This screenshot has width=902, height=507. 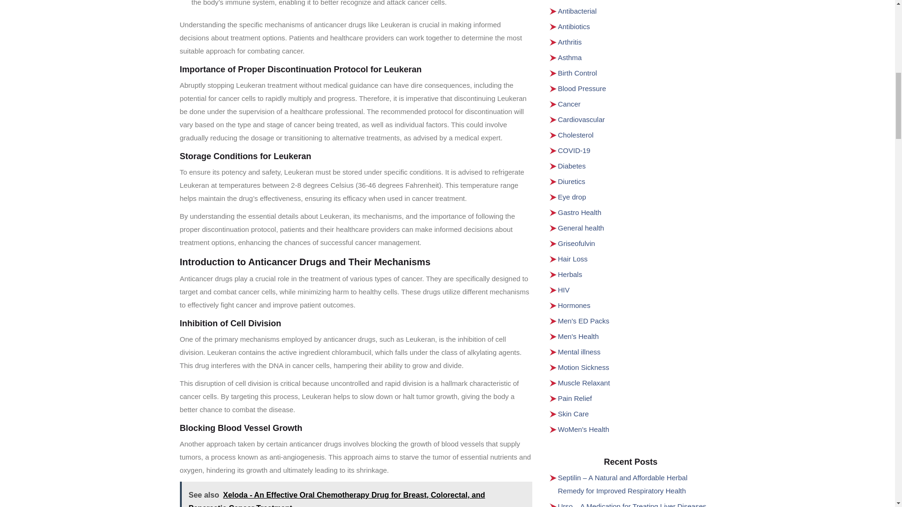 What do you see at coordinates (570, 57) in the screenshot?
I see `Asthma` at bounding box center [570, 57].